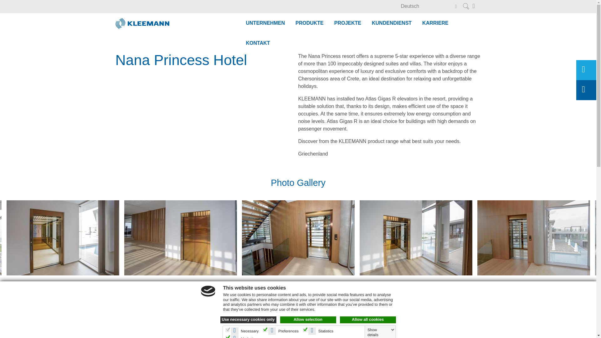 This screenshot has width=601, height=338. What do you see at coordinates (308, 320) in the screenshot?
I see `Allow selection` at bounding box center [308, 320].